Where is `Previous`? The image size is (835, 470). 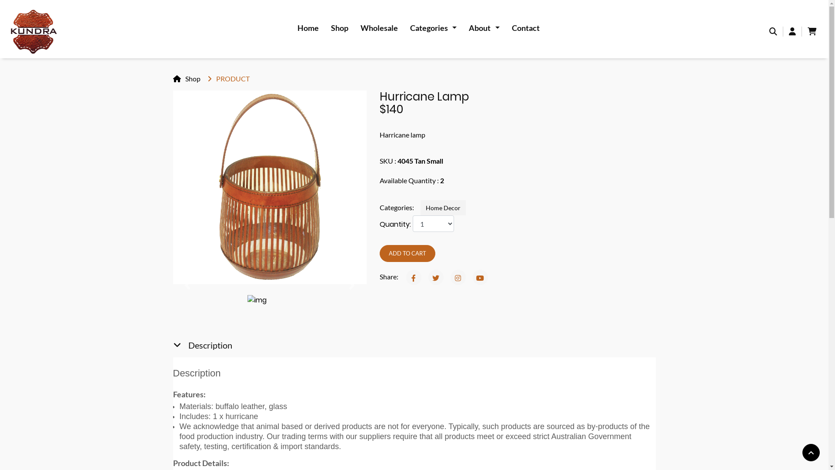
Previous is located at coordinates (188, 285).